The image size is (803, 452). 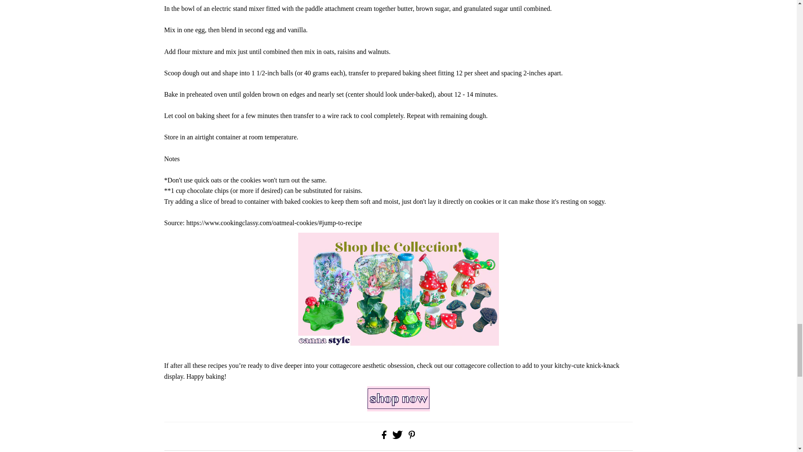 What do you see at coordinates (398, 436) in the screenshot?
I see `Share on Twitter` at bounding box center [398, 436].